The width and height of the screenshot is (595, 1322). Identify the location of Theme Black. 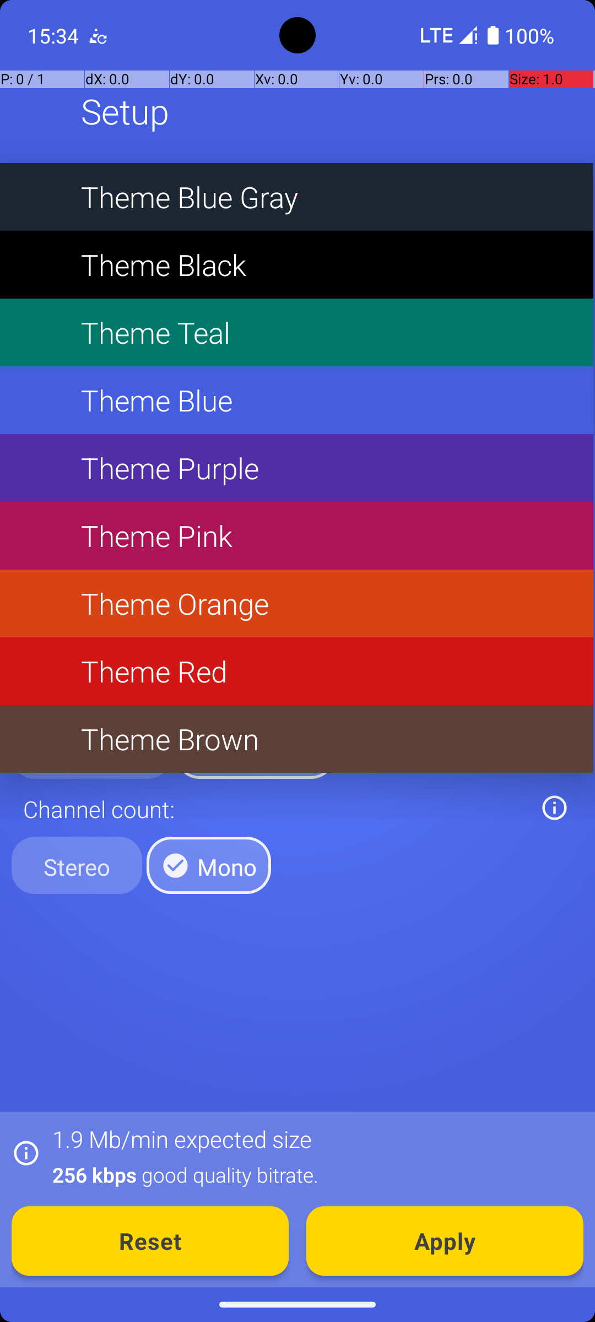
(296, 264).